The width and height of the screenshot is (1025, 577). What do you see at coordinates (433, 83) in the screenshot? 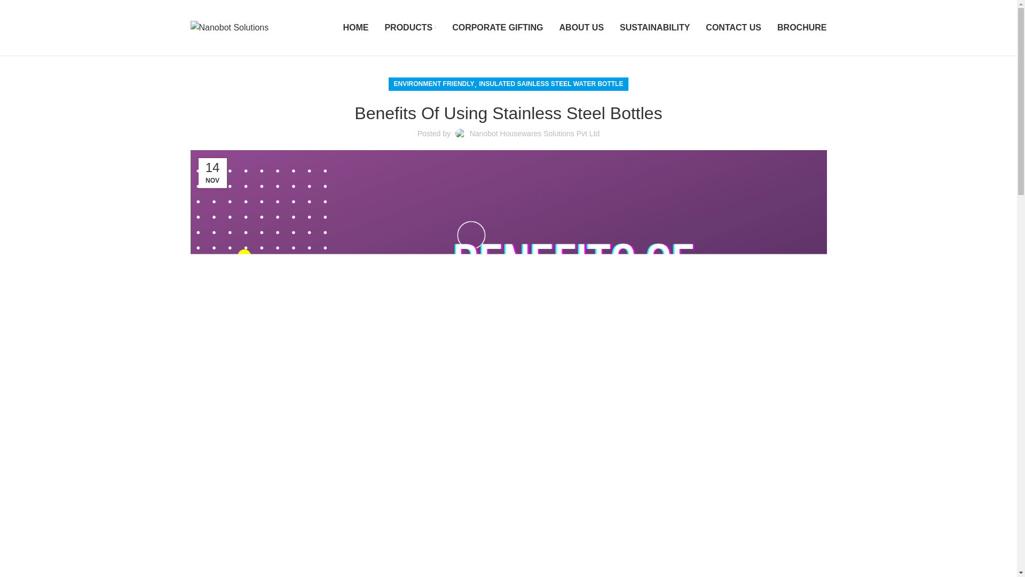
I see `ENVIRONMENT FRIENDLY` at bounding box center [433, 83].